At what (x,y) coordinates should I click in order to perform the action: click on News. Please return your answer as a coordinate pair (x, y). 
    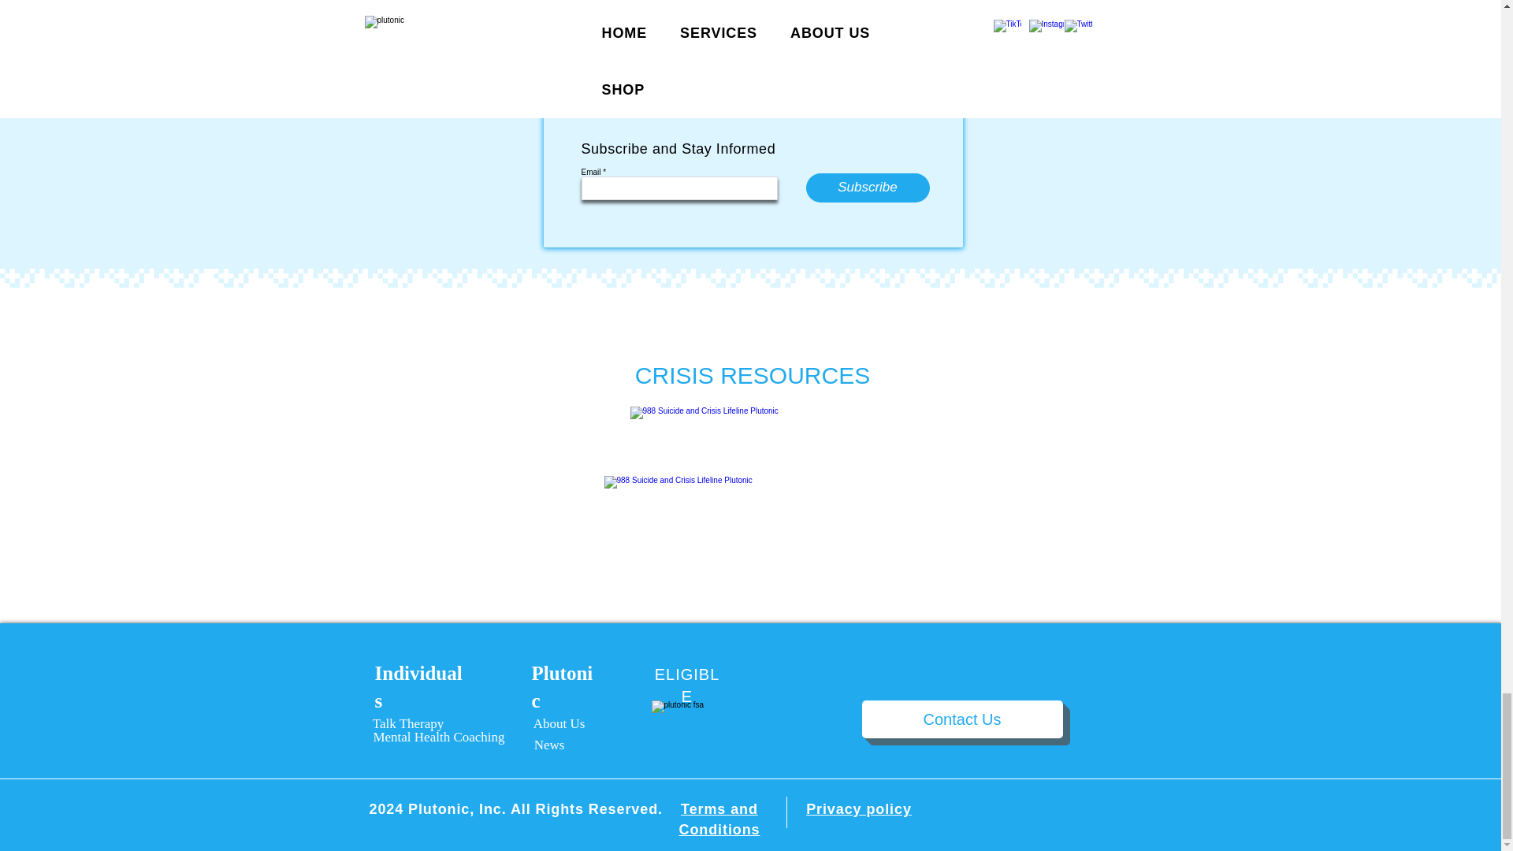
    Looking at the image, I should click on (548, 745).